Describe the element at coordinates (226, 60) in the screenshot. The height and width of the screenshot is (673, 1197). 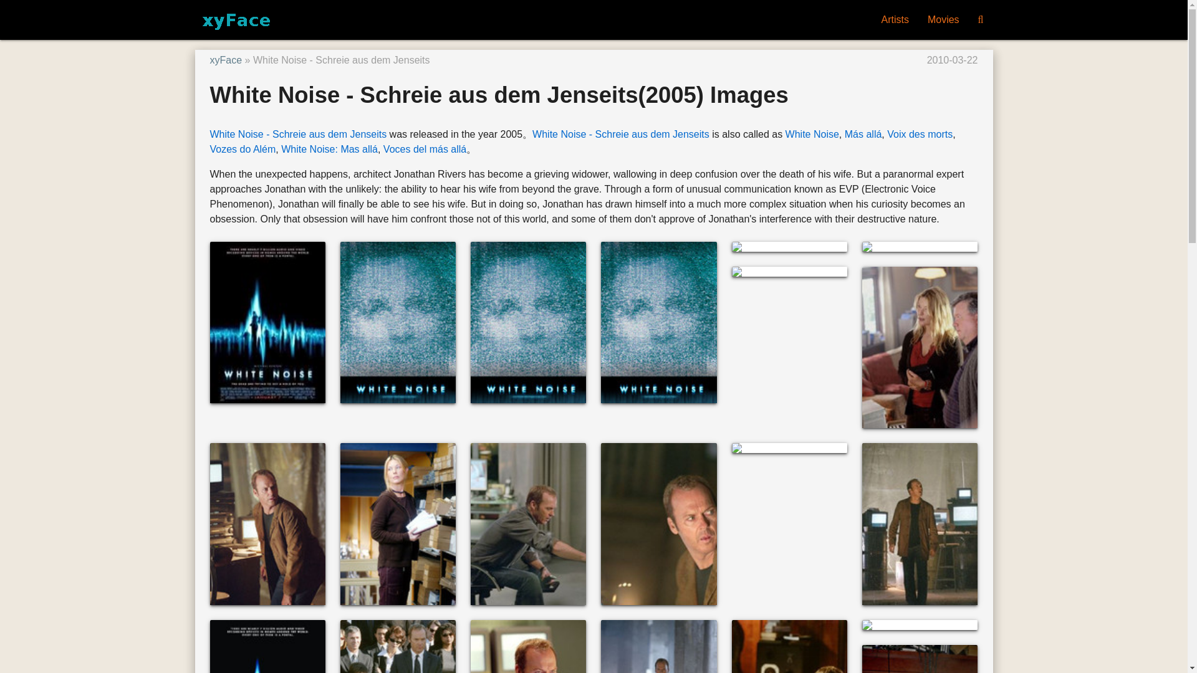
I see `xyFace` at that location.